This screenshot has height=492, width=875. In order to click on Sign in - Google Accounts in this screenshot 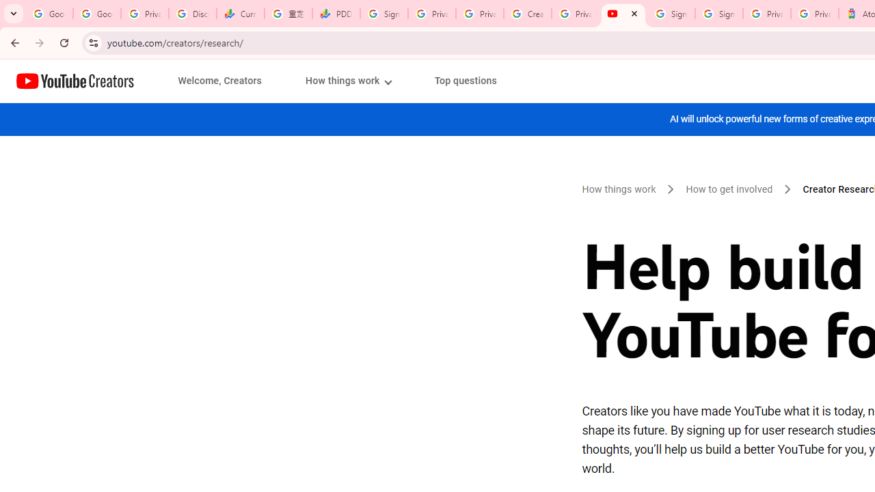, I will do `click(719, 14)`.